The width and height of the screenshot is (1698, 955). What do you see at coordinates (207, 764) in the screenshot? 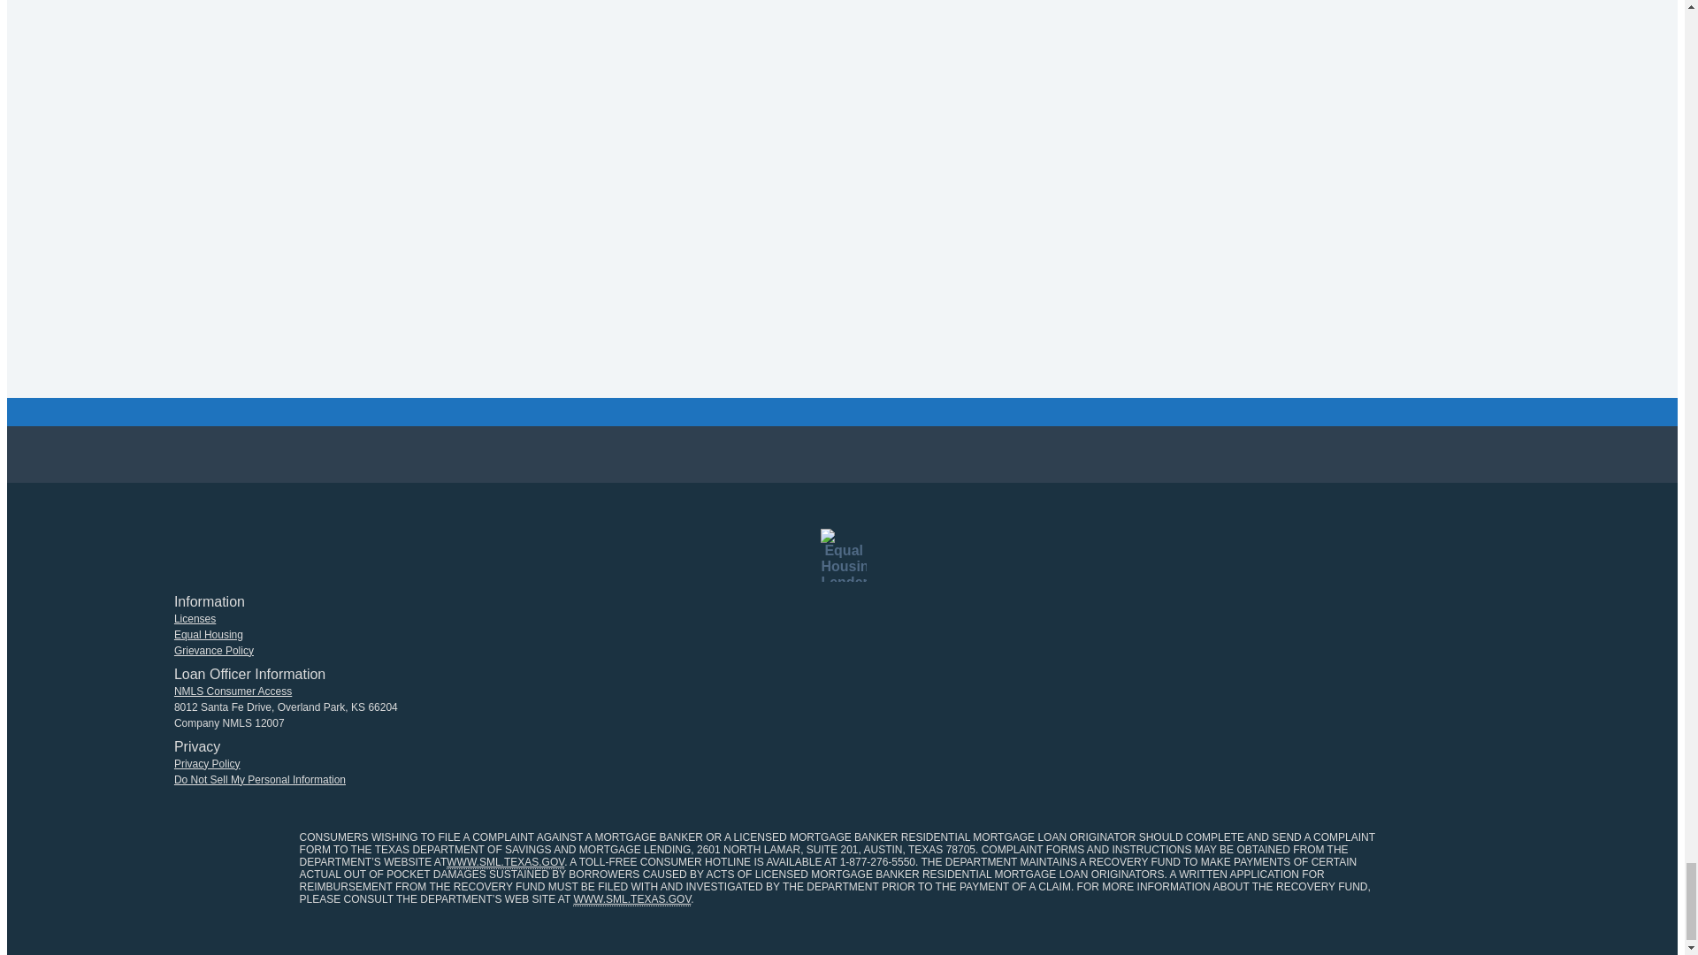
I see `Privacy Policy` at bounding box center [207, 764].